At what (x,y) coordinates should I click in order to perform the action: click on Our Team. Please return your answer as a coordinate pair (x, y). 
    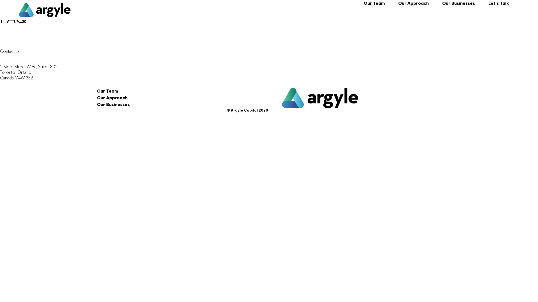
    Looking at the image, I should click on (108, 91).